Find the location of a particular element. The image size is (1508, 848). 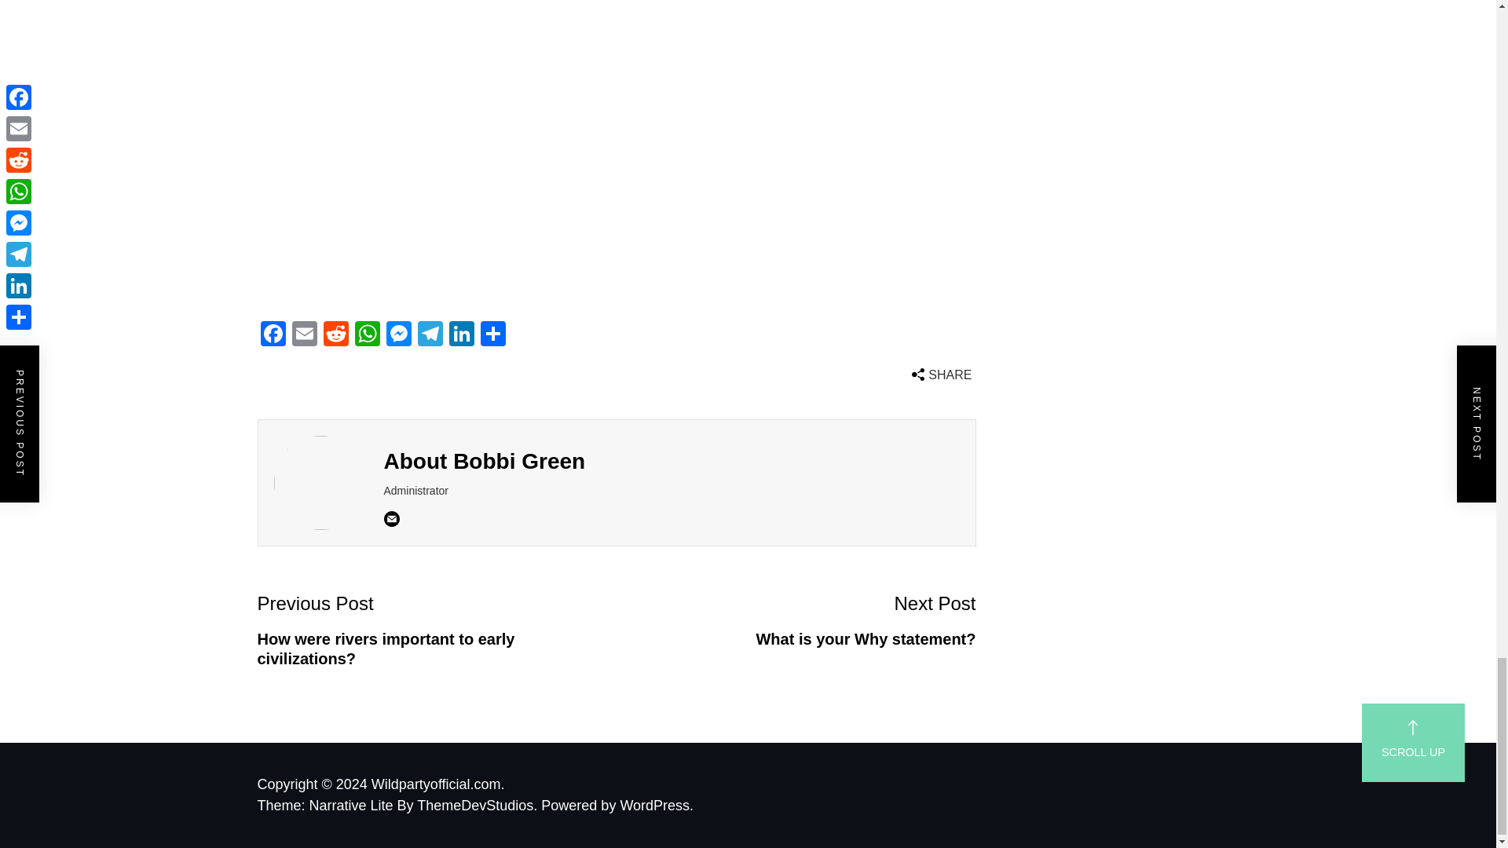

Email is located at coordinates (305, 336).